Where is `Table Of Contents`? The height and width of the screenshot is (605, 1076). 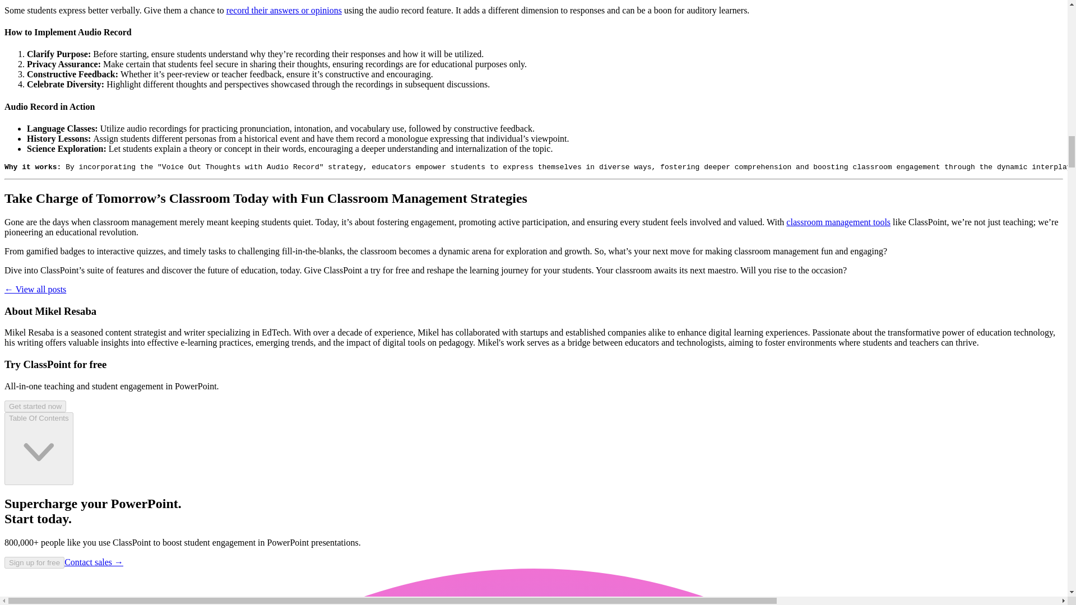 Table Of Contents is located at coordinates (38, 449).